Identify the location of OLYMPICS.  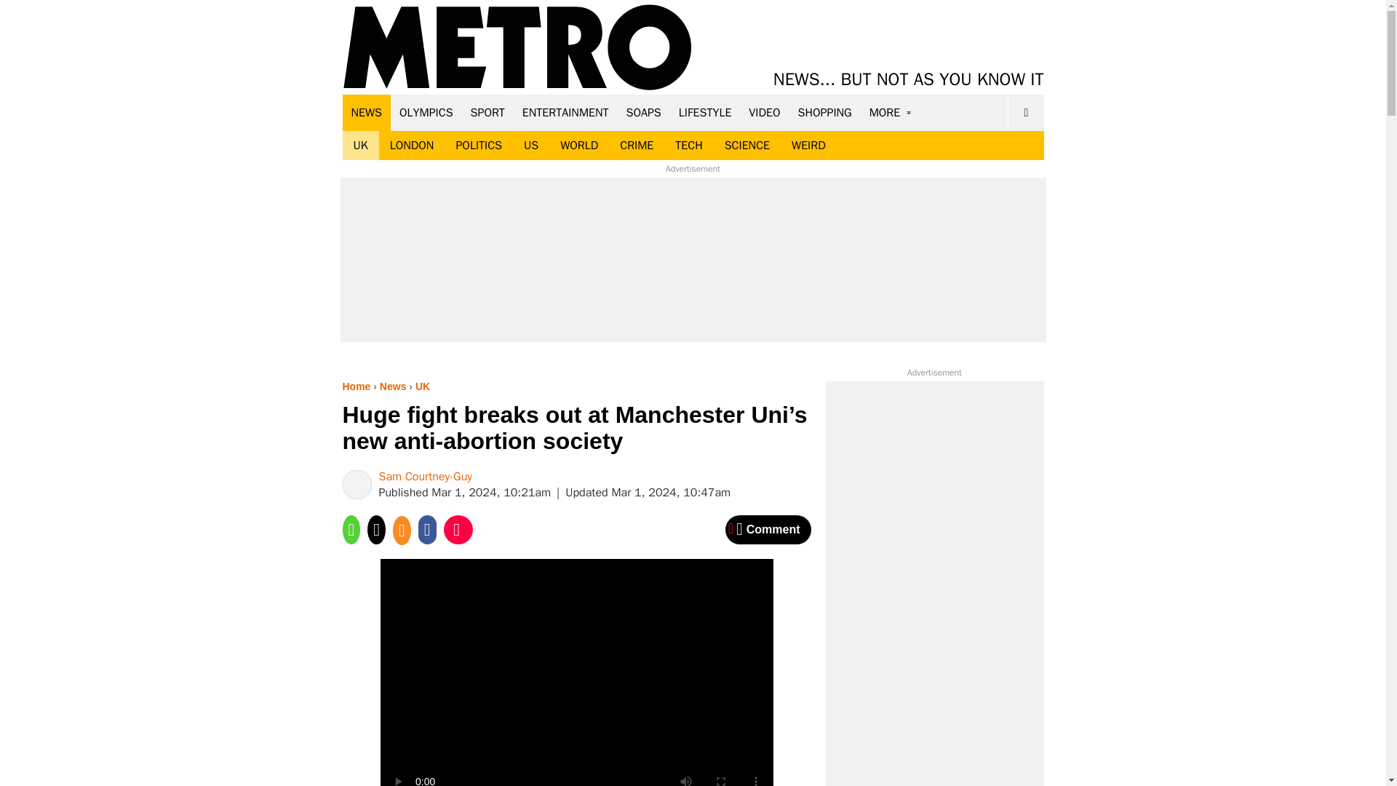
(426, 112).